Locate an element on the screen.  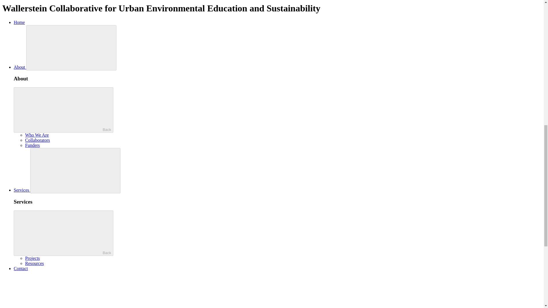
Resources is located at coordinates (34, 263).